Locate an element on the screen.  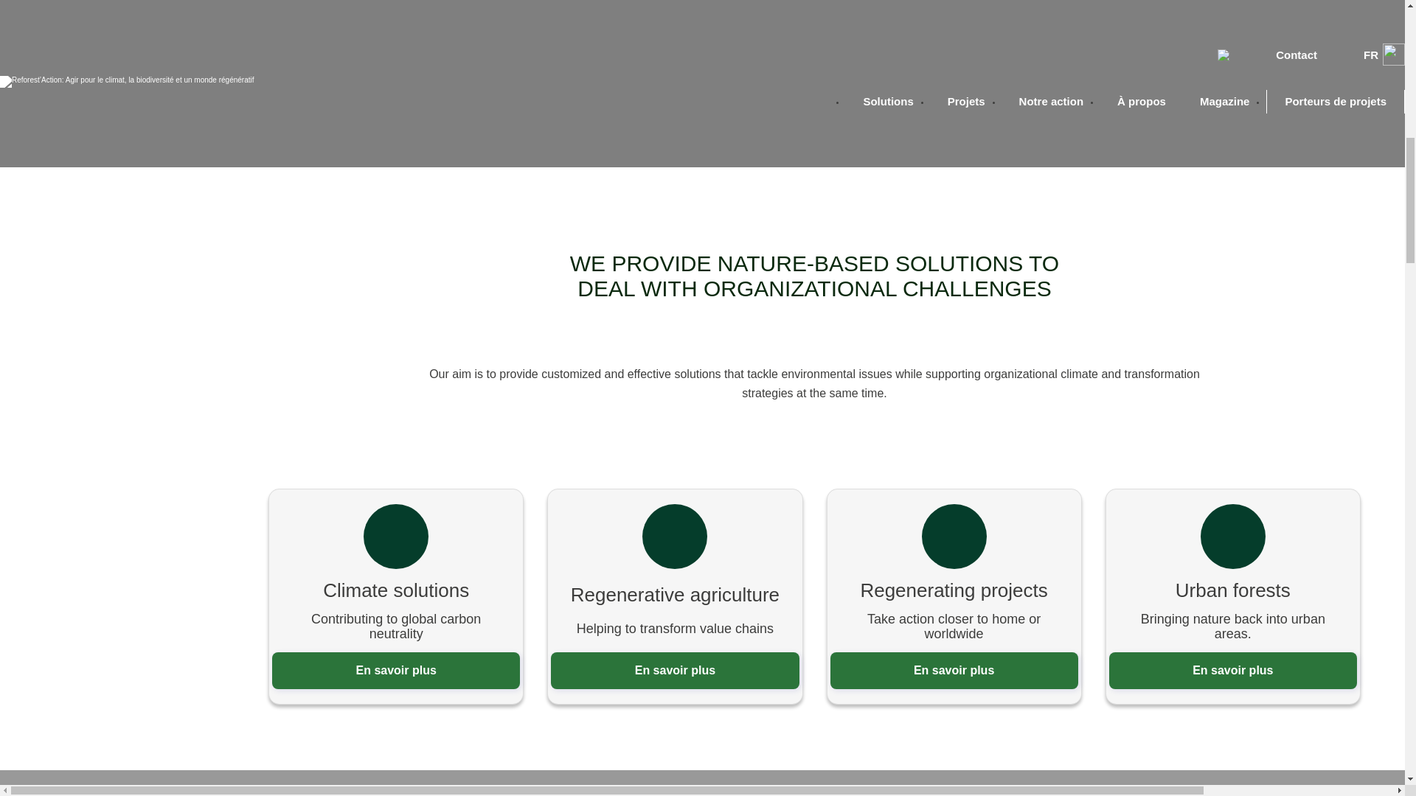
En savoir plus is located at coordinates (1232, 671).